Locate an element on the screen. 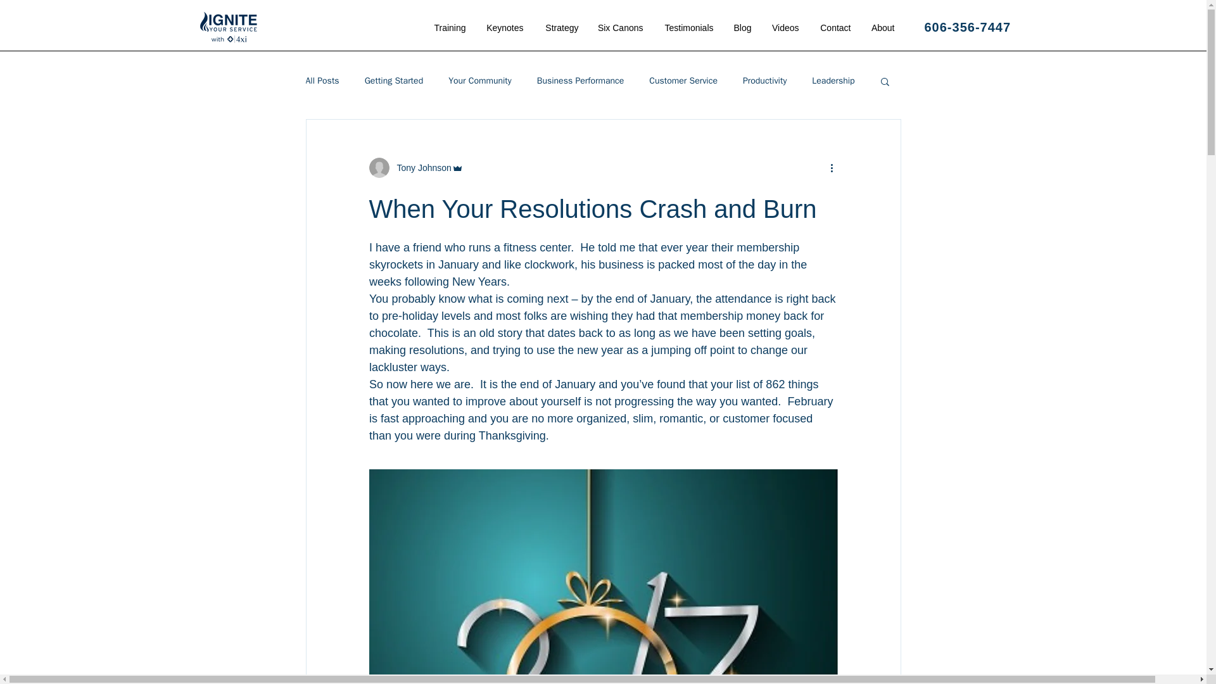  All Posts is located at coordinates (322, 81).